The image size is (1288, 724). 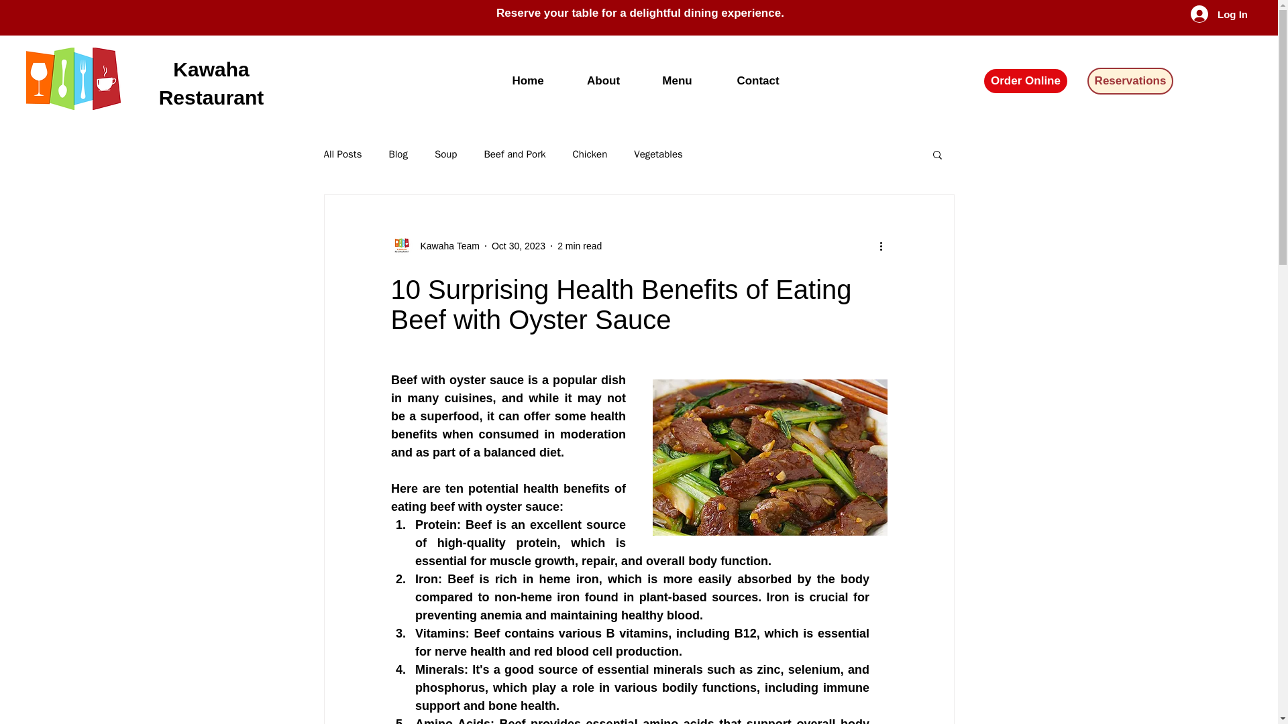 I want to click on Kawaha Team, so click(x=435, y=246).